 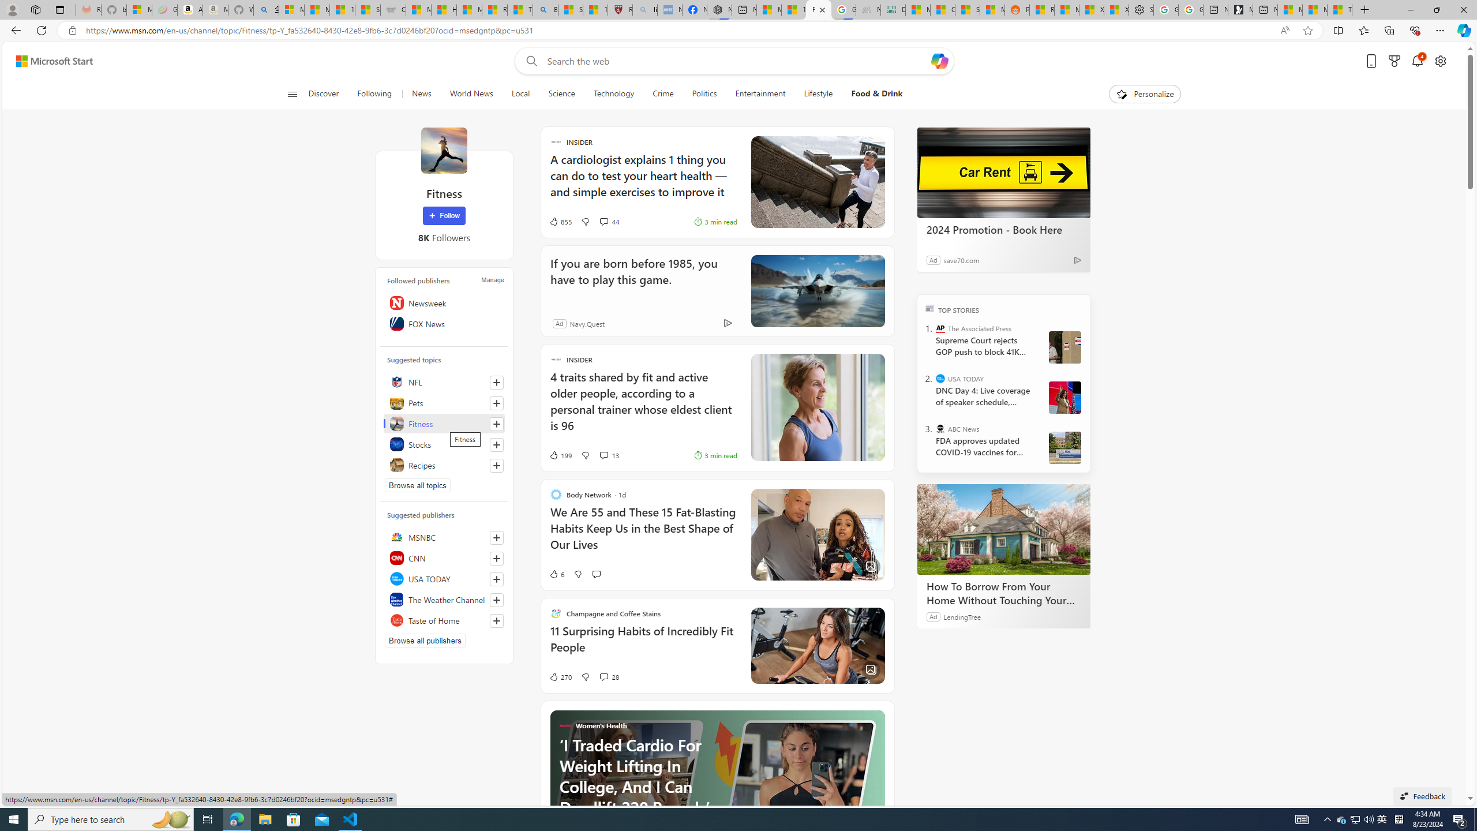 What do you see at coordinates (1340, 10) in the screenshot?
I see `These 3 Stocks Pay You More Than 5% to Own Them` at bounding box center [1340, 10].